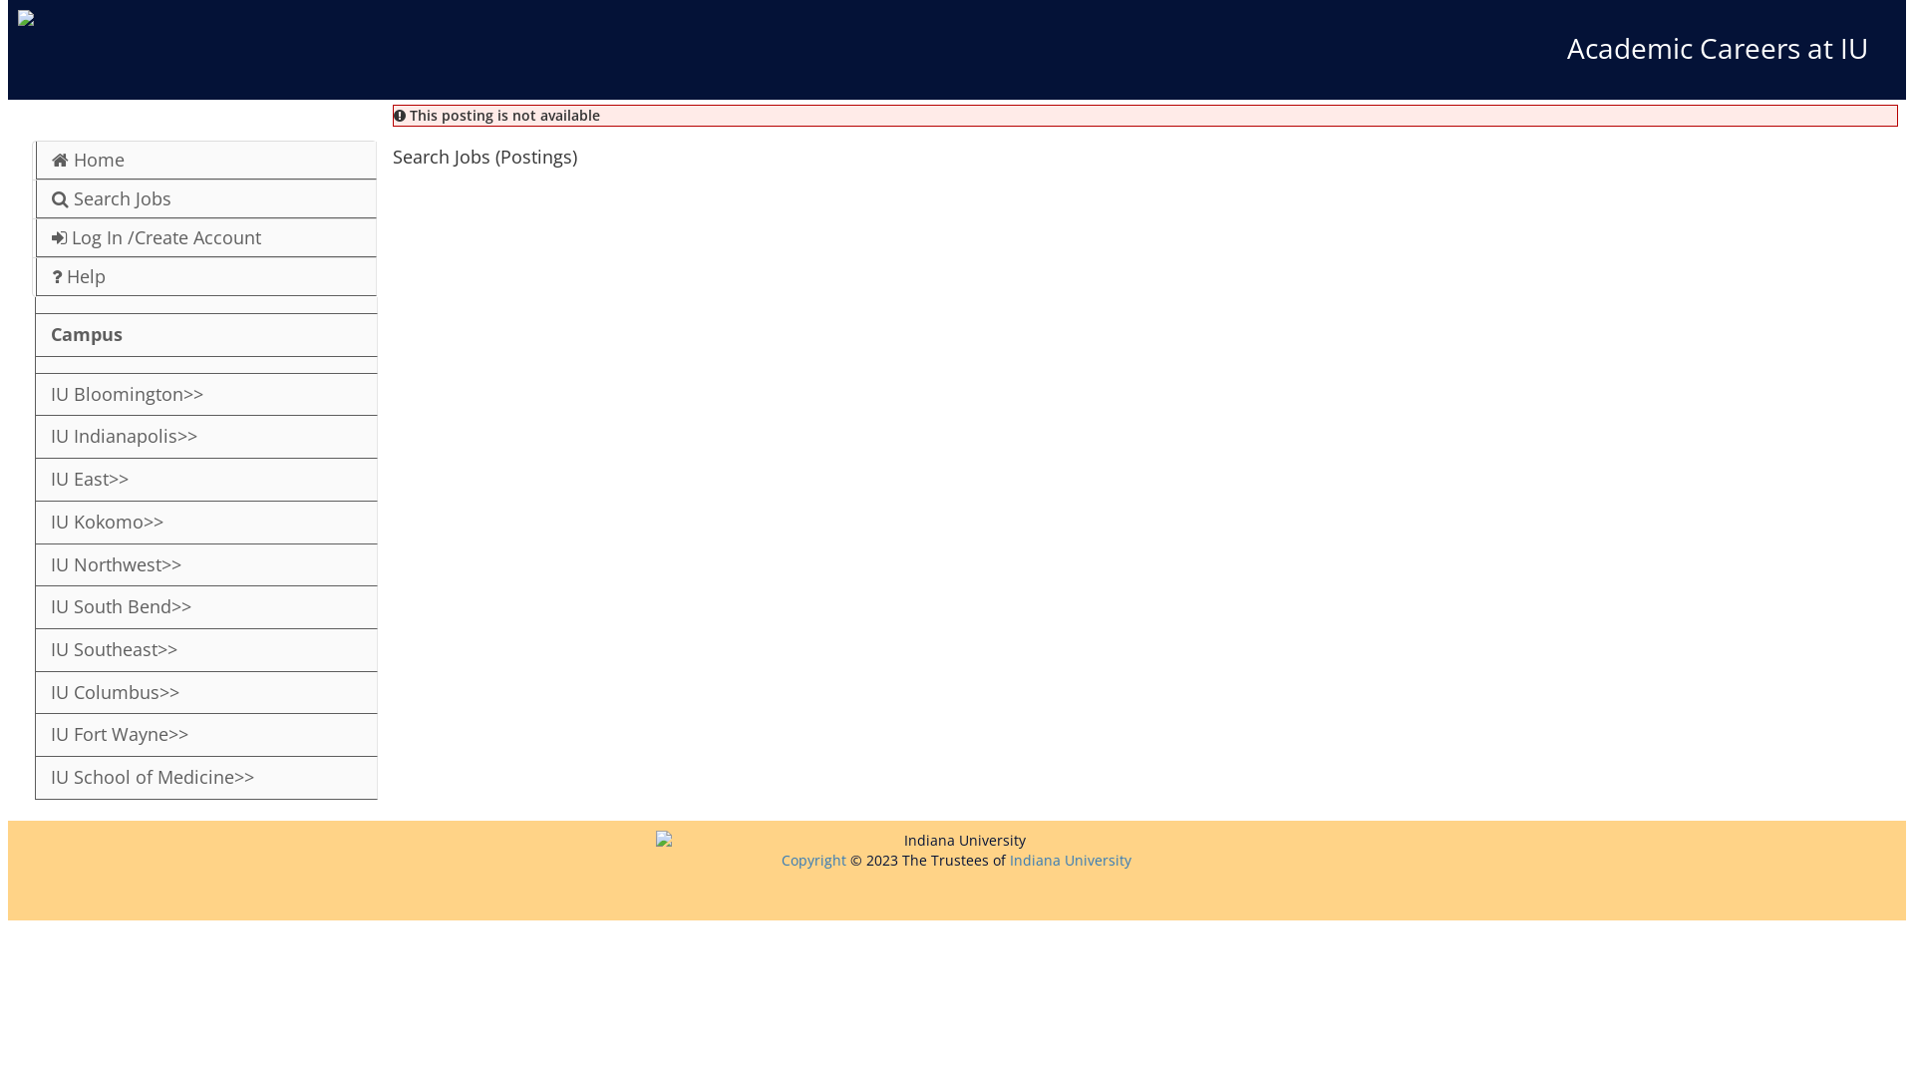 This screenshot has height=1077, width=1914. I want to click on IU Bloomington>>, so click(206, 395).